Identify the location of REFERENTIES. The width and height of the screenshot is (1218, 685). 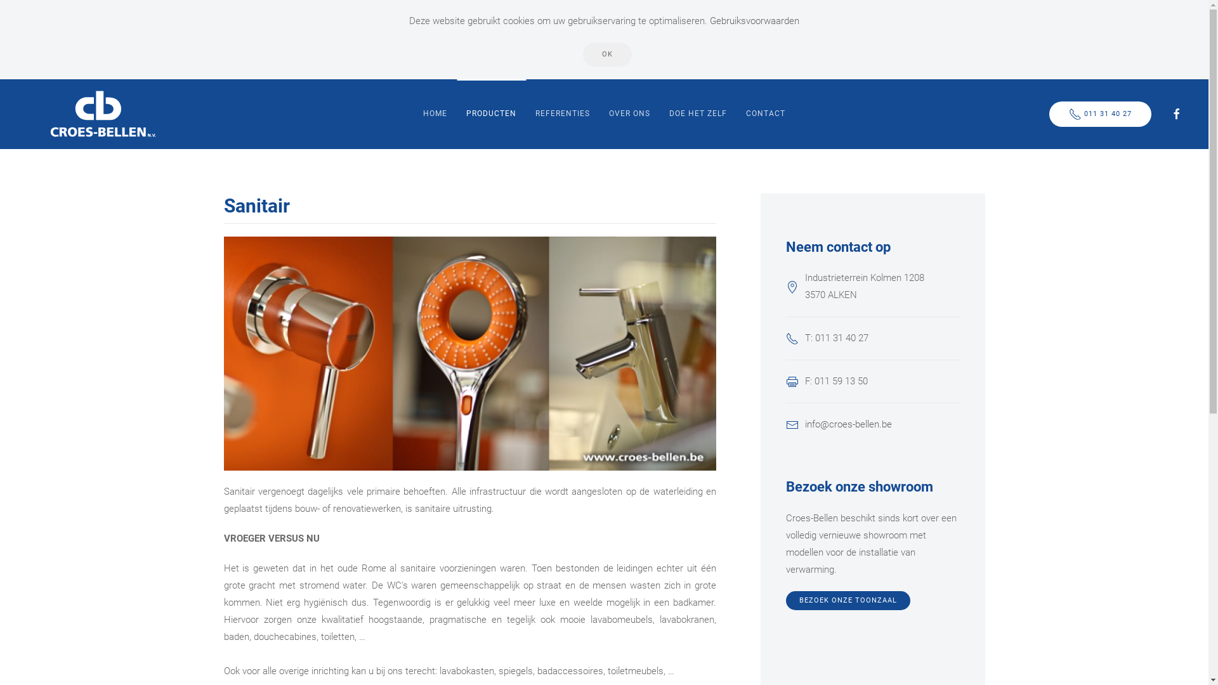
(563, 114).